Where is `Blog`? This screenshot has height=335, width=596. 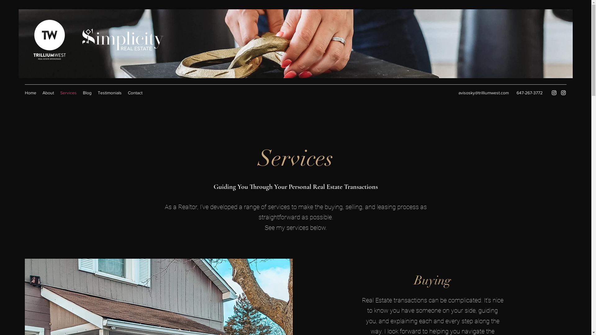
Blog is located at coordinates (87, 93).